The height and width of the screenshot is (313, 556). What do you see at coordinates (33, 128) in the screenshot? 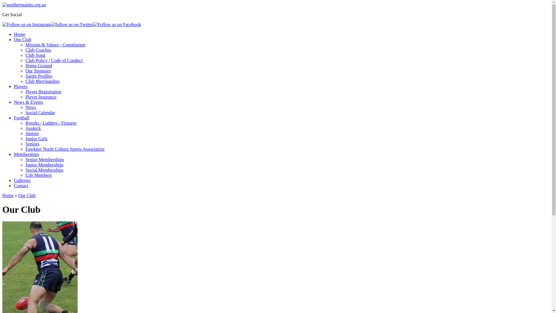
I see `Auskick` at bounding box center [33, 128].